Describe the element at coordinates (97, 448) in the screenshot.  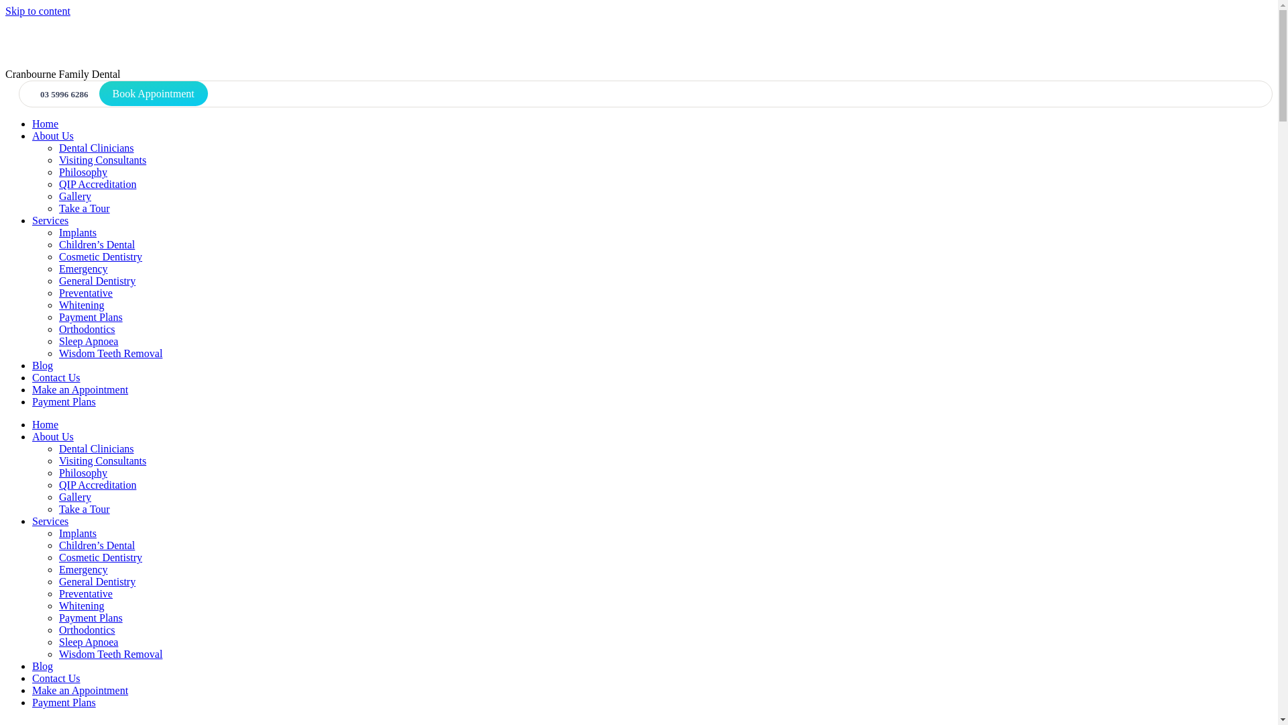
I see `Dental Clinicians` at that location.